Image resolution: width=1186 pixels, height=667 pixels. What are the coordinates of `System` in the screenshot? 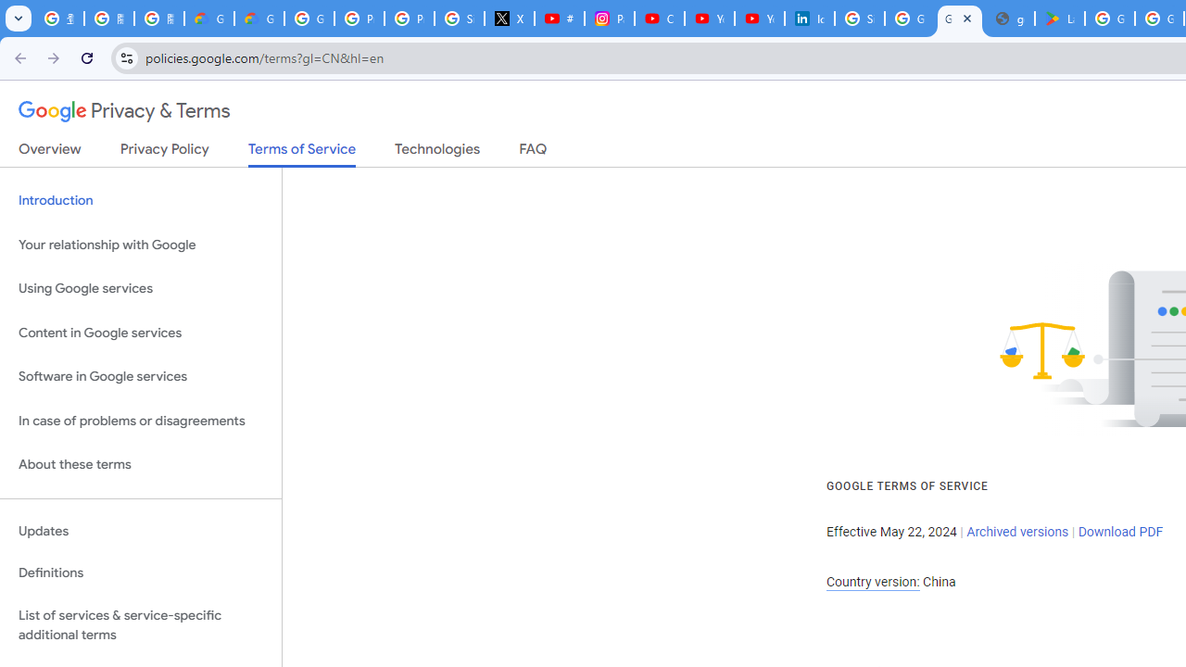 It's located at (9, 10).